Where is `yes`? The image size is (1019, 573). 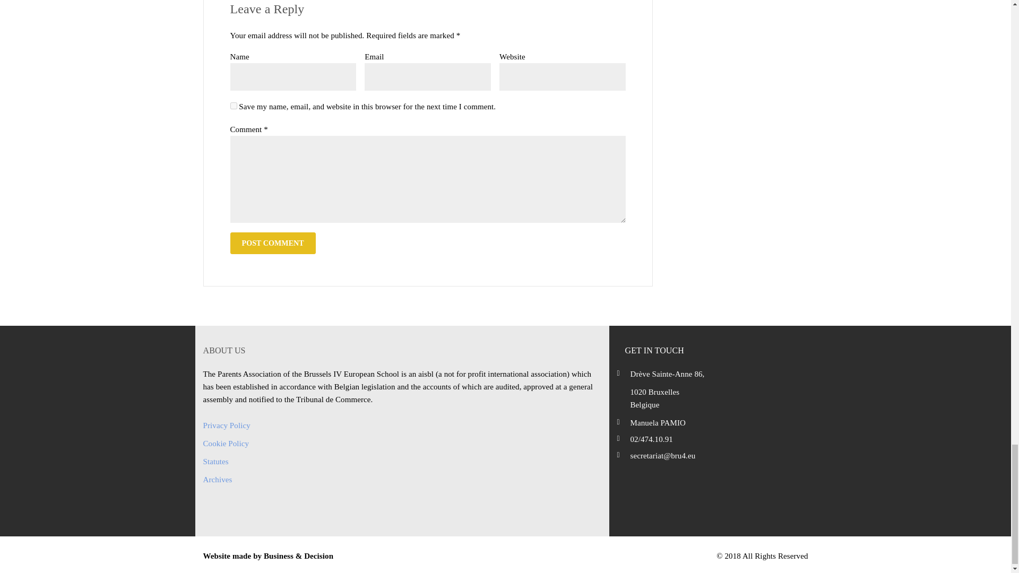 yes is located at coordinates (234, 106).